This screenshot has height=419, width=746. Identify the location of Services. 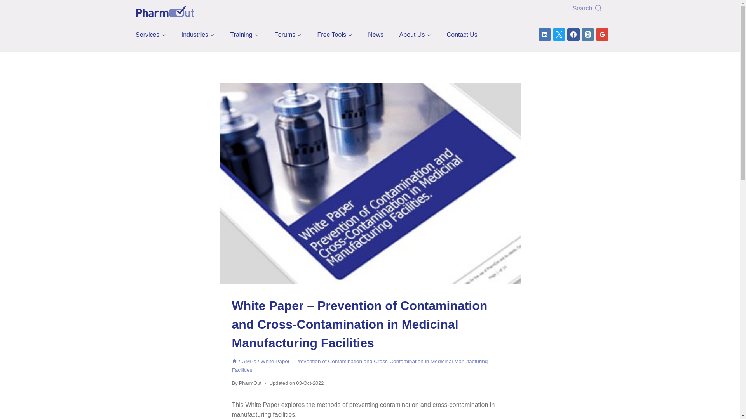
(151, 35).